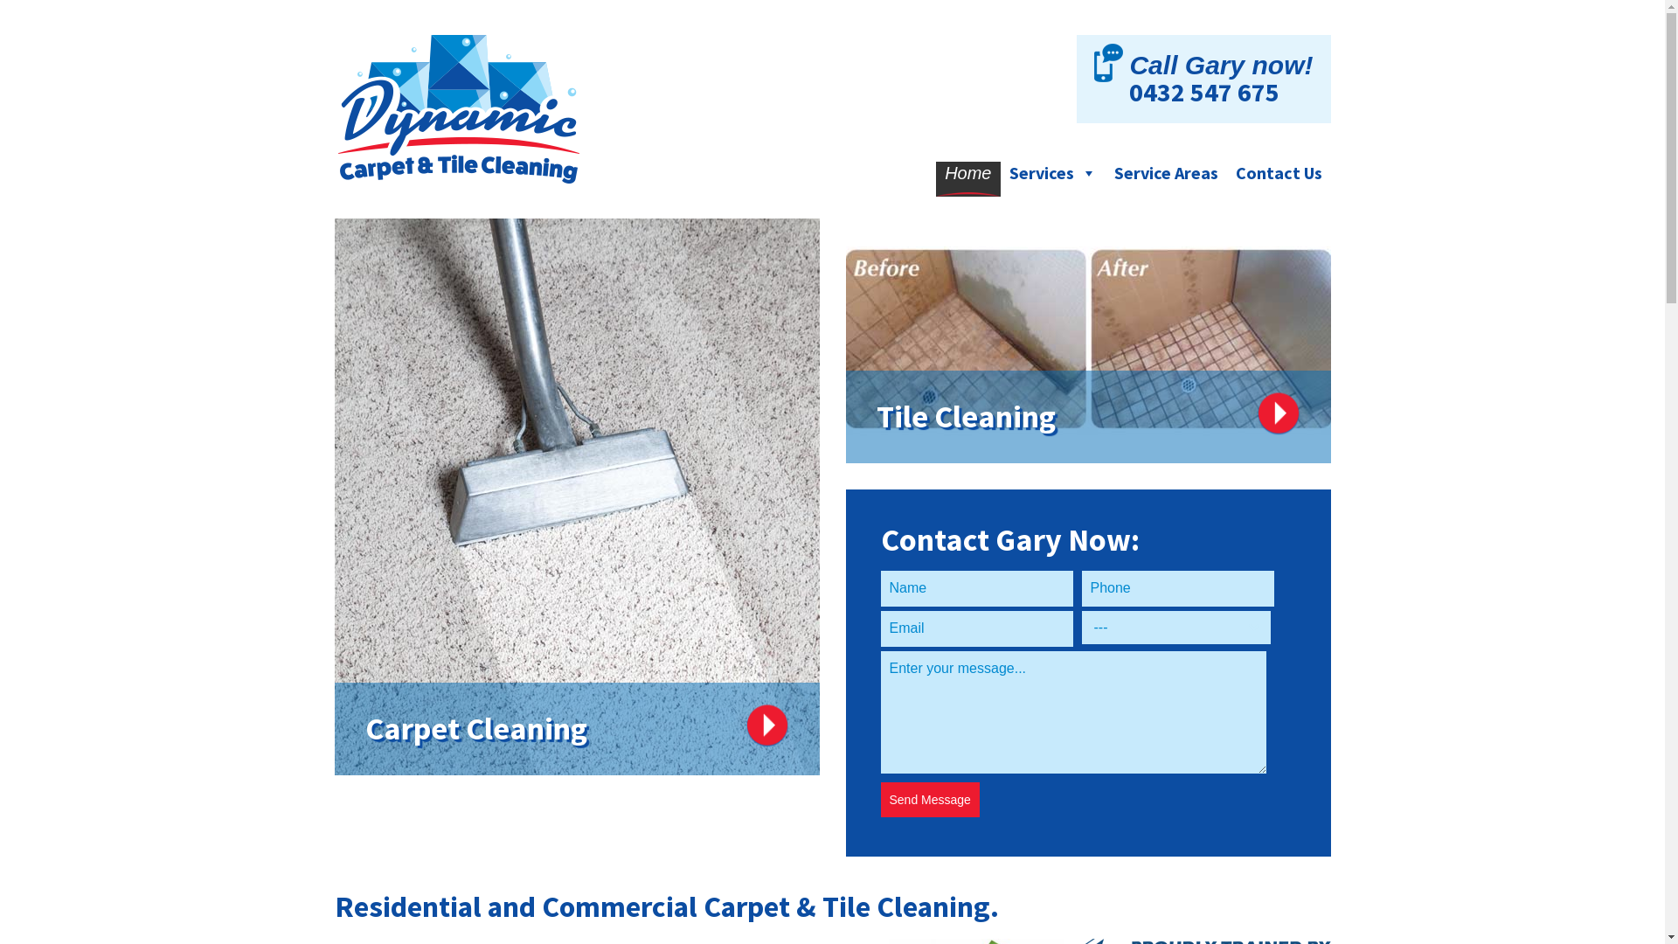  What do you see at coordinates (1166, 179) in the screenshot?
I see `Service Areas` at bounding box center [1166, 179].